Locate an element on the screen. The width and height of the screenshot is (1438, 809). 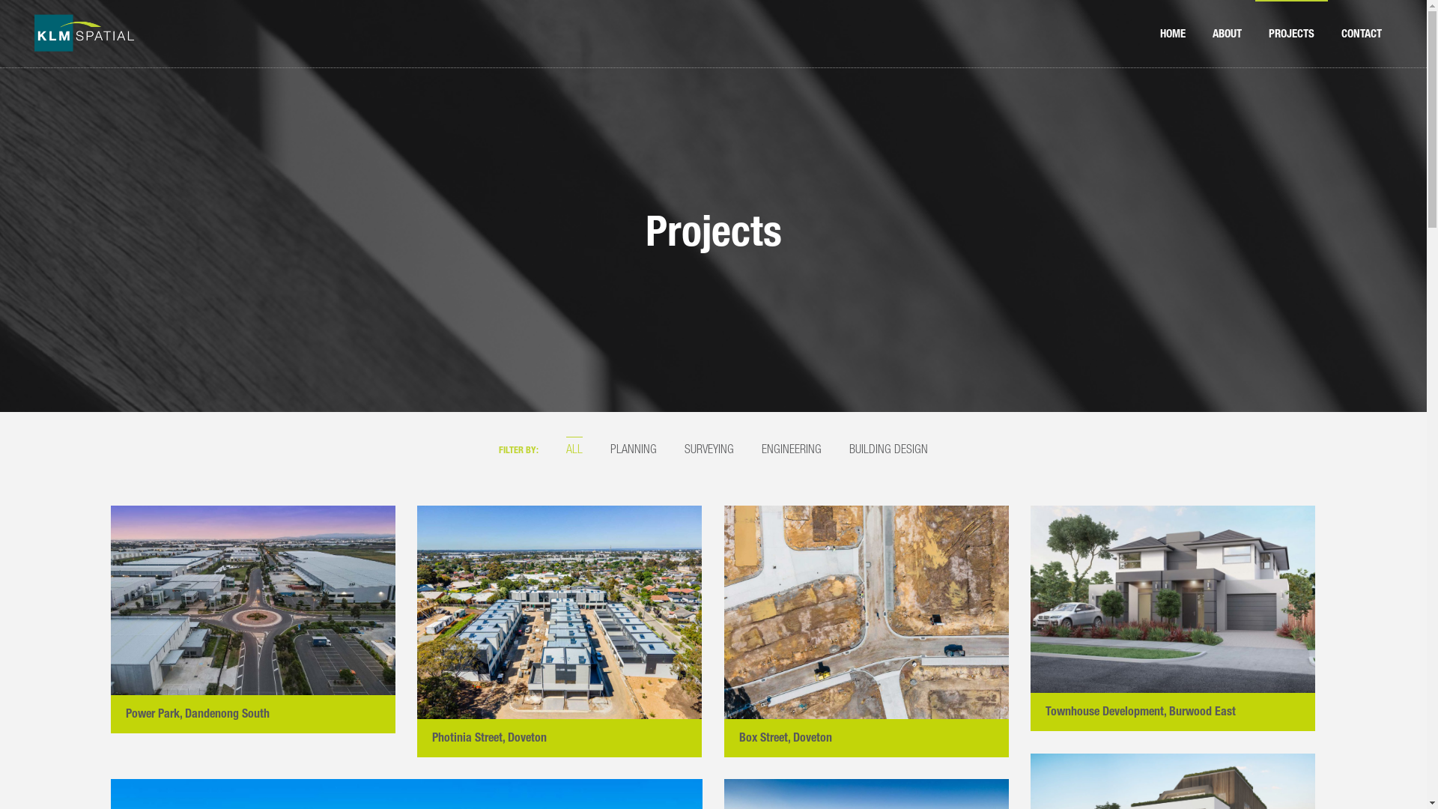
Townhouse Development, Burwood East is located at coordinates (1141, 712).